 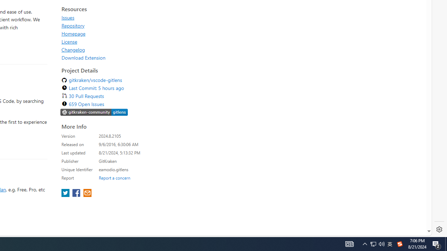 I want to click on Repository, so click(x=73, y=25).